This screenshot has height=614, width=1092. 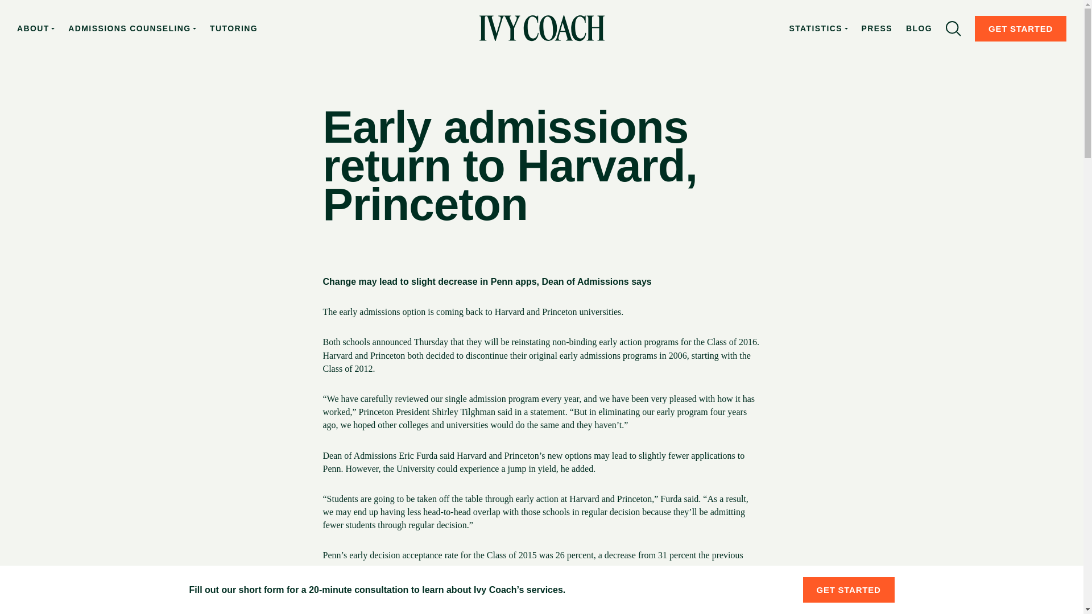 What do you see at coordinates (233, 28) in the screenshot?
I see `TUTORING` at bounding box center [233, 28].